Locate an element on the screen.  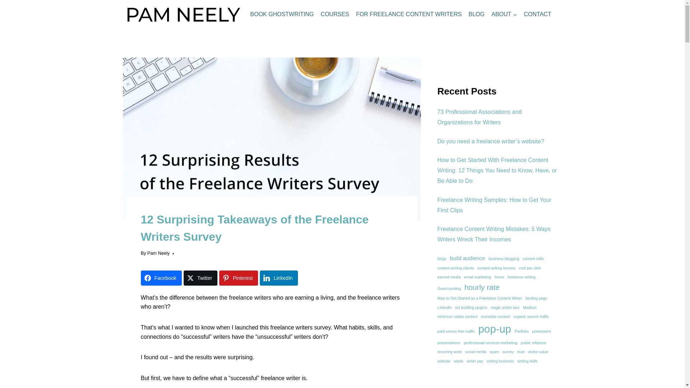
BLOG is located at coordinates (477, 14).